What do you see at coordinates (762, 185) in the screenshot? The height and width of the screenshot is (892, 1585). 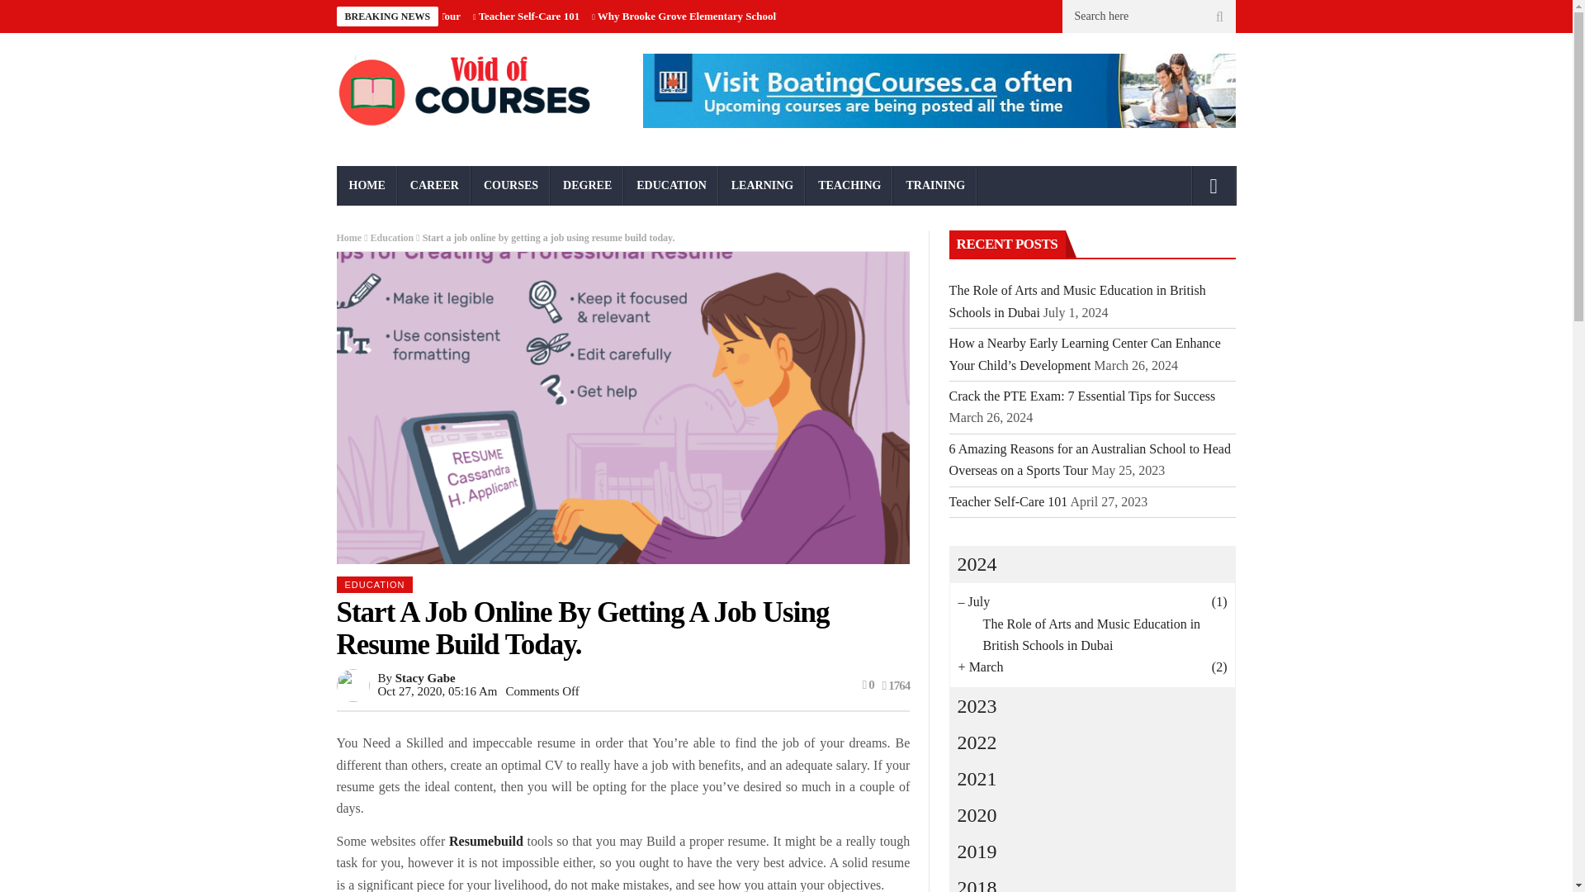 I see `LEARNING` at bounding box center [762, 185].